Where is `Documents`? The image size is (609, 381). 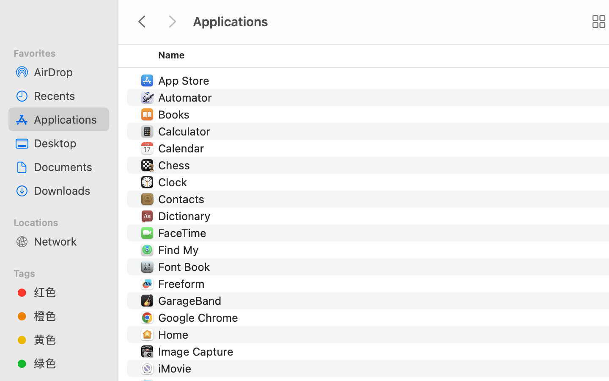
Documents is located at coordinates (68, 167).